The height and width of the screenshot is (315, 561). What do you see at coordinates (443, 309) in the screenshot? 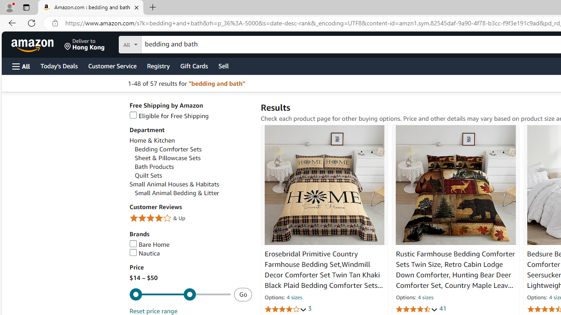
I see `41` at bounding box center [443, 309].